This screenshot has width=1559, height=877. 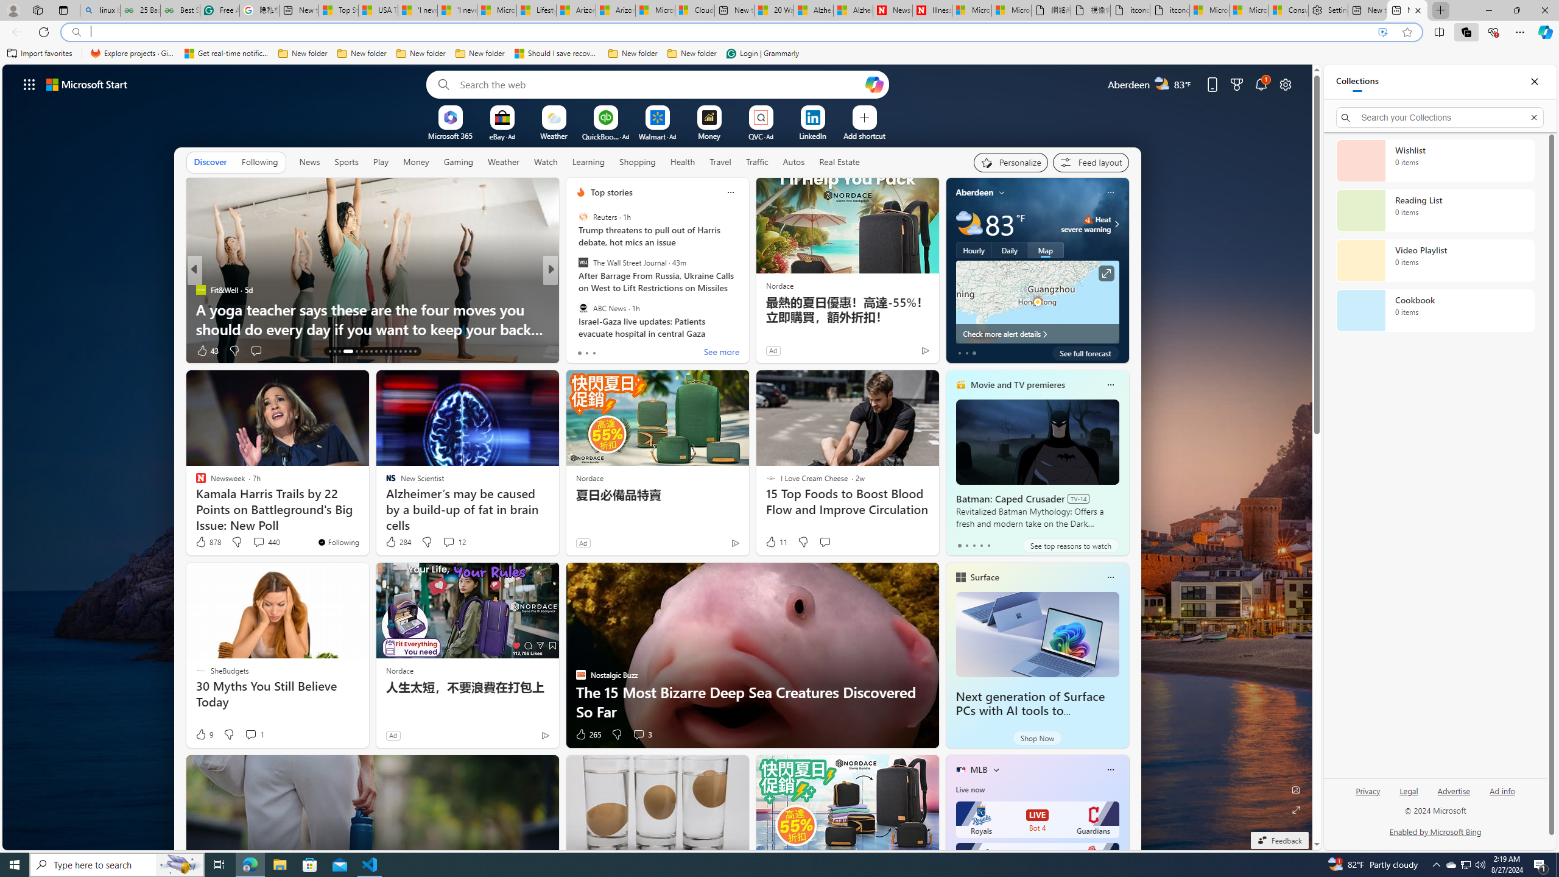 What do you see at coordinates (99, 10) in the screenshot?
I see `linux basic - Search` at bounding box center [99, 10].